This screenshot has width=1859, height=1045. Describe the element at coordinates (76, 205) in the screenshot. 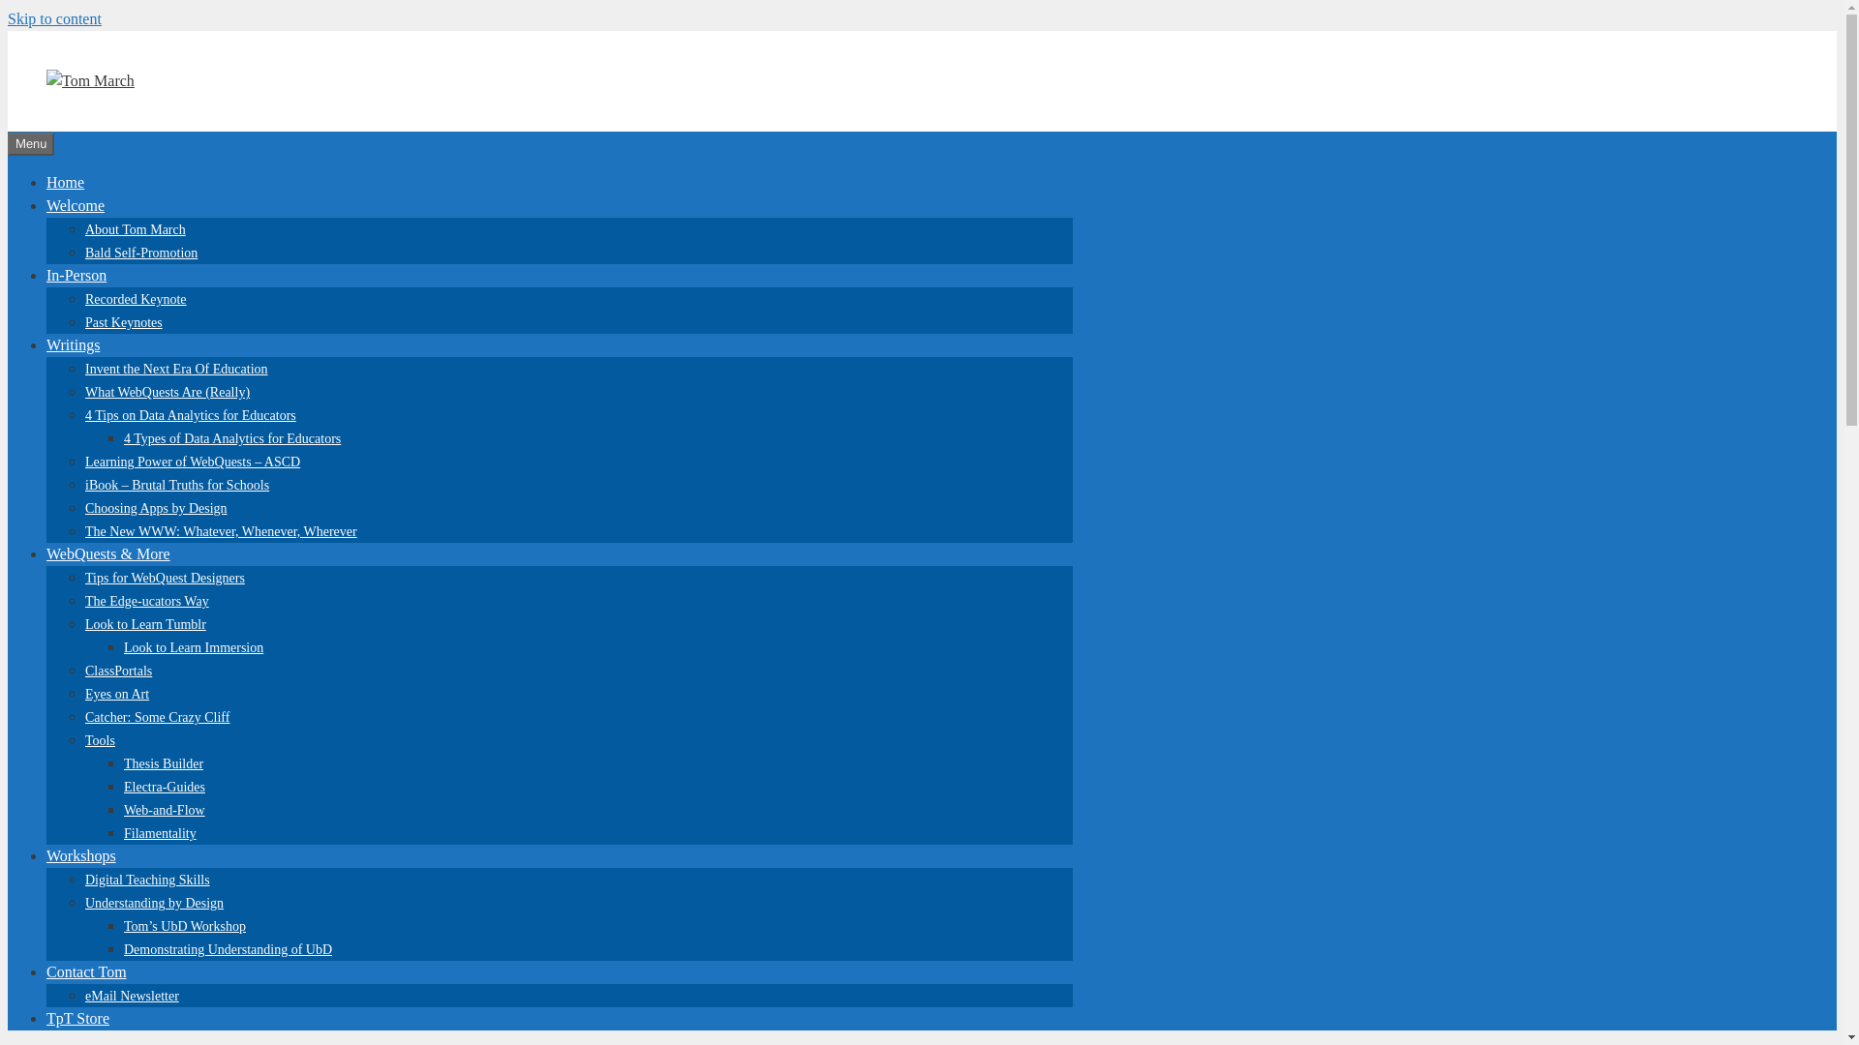

I see `Welcome` at that location.